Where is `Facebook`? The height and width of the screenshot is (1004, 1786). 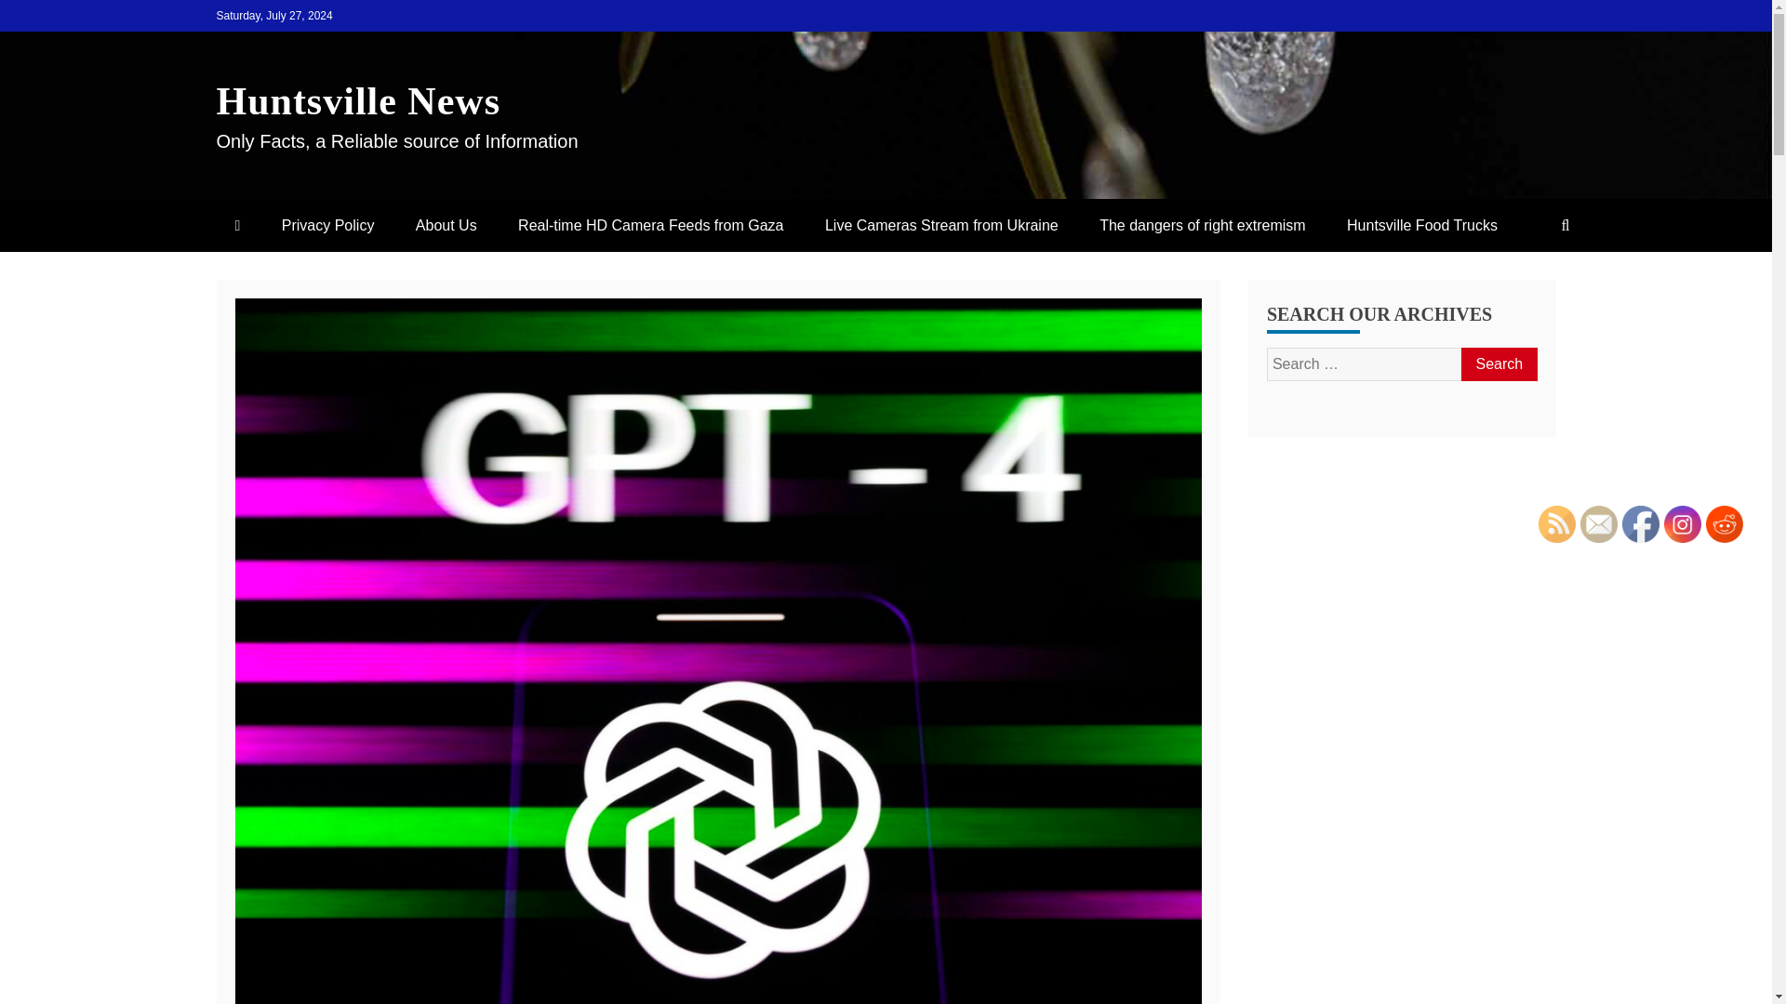
Facebook is located at coordinates (1640, 524).